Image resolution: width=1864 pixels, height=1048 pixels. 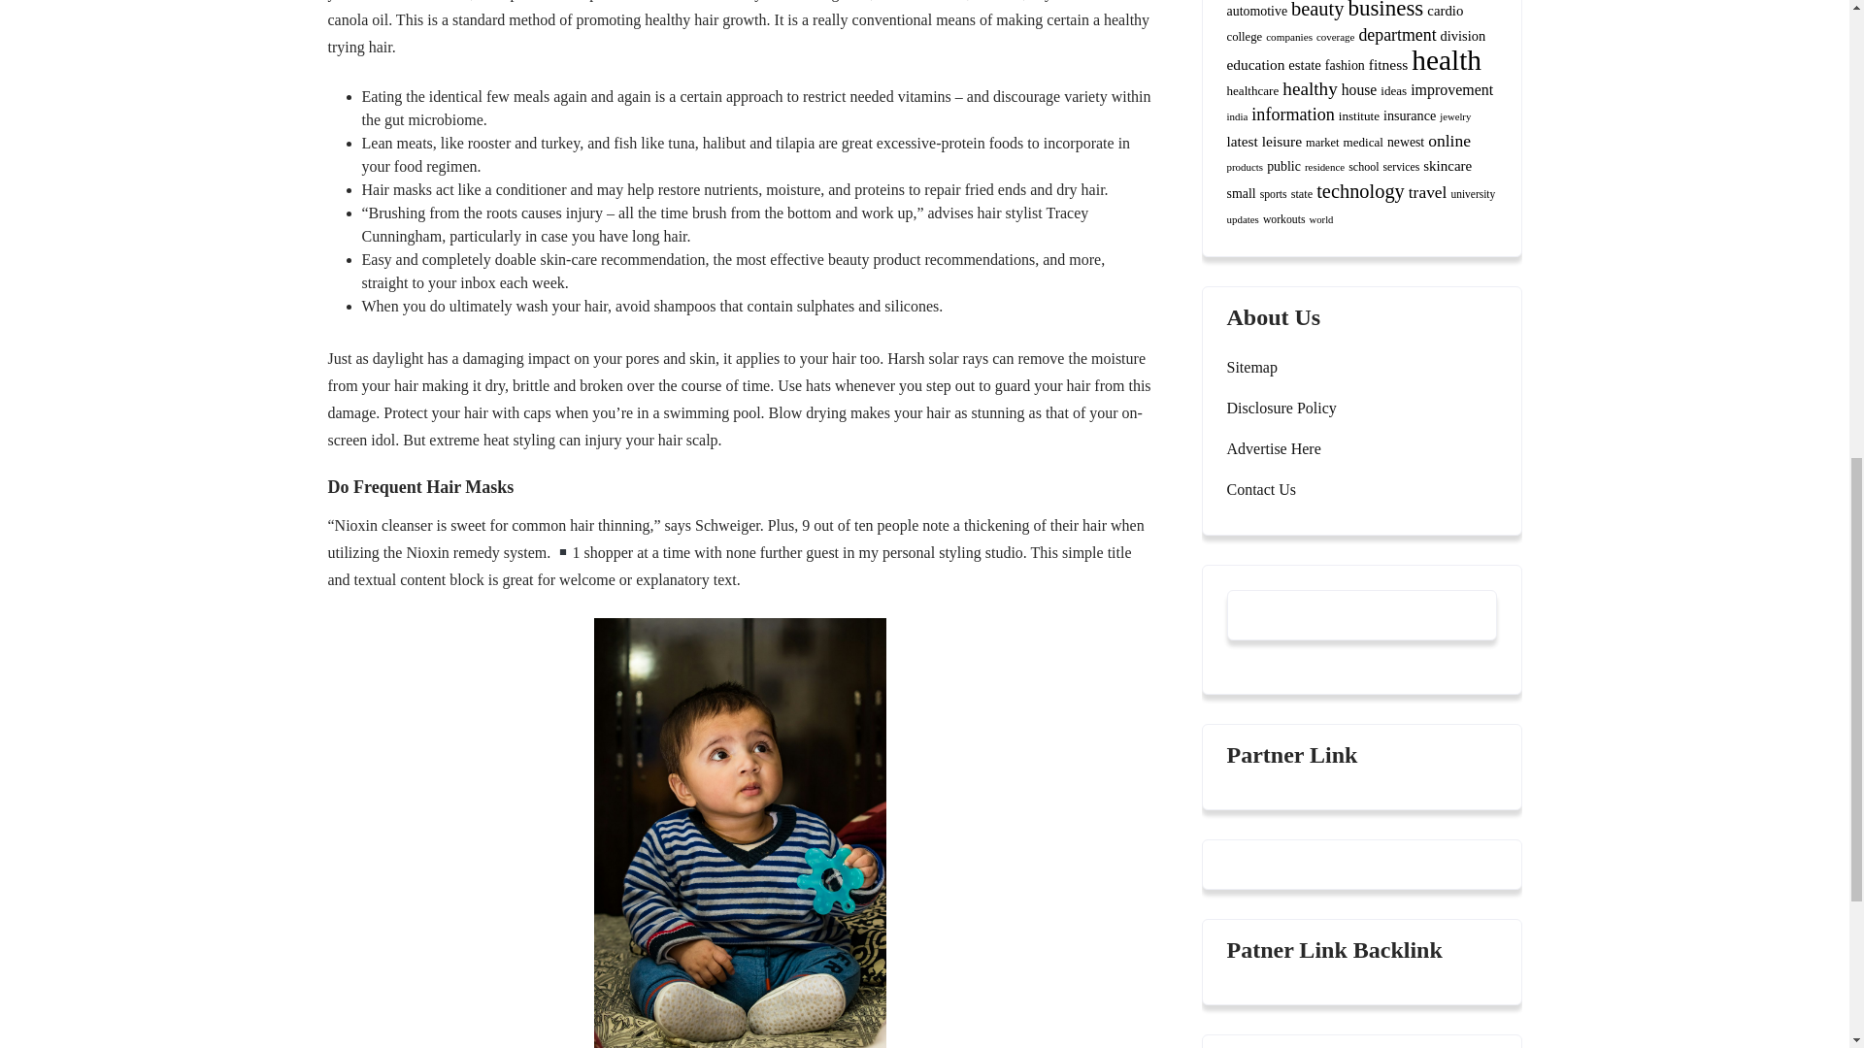 What do you see at coordinates (1463, 36) in the screenshot?
I see `division` at bounding box center [1463, 36].